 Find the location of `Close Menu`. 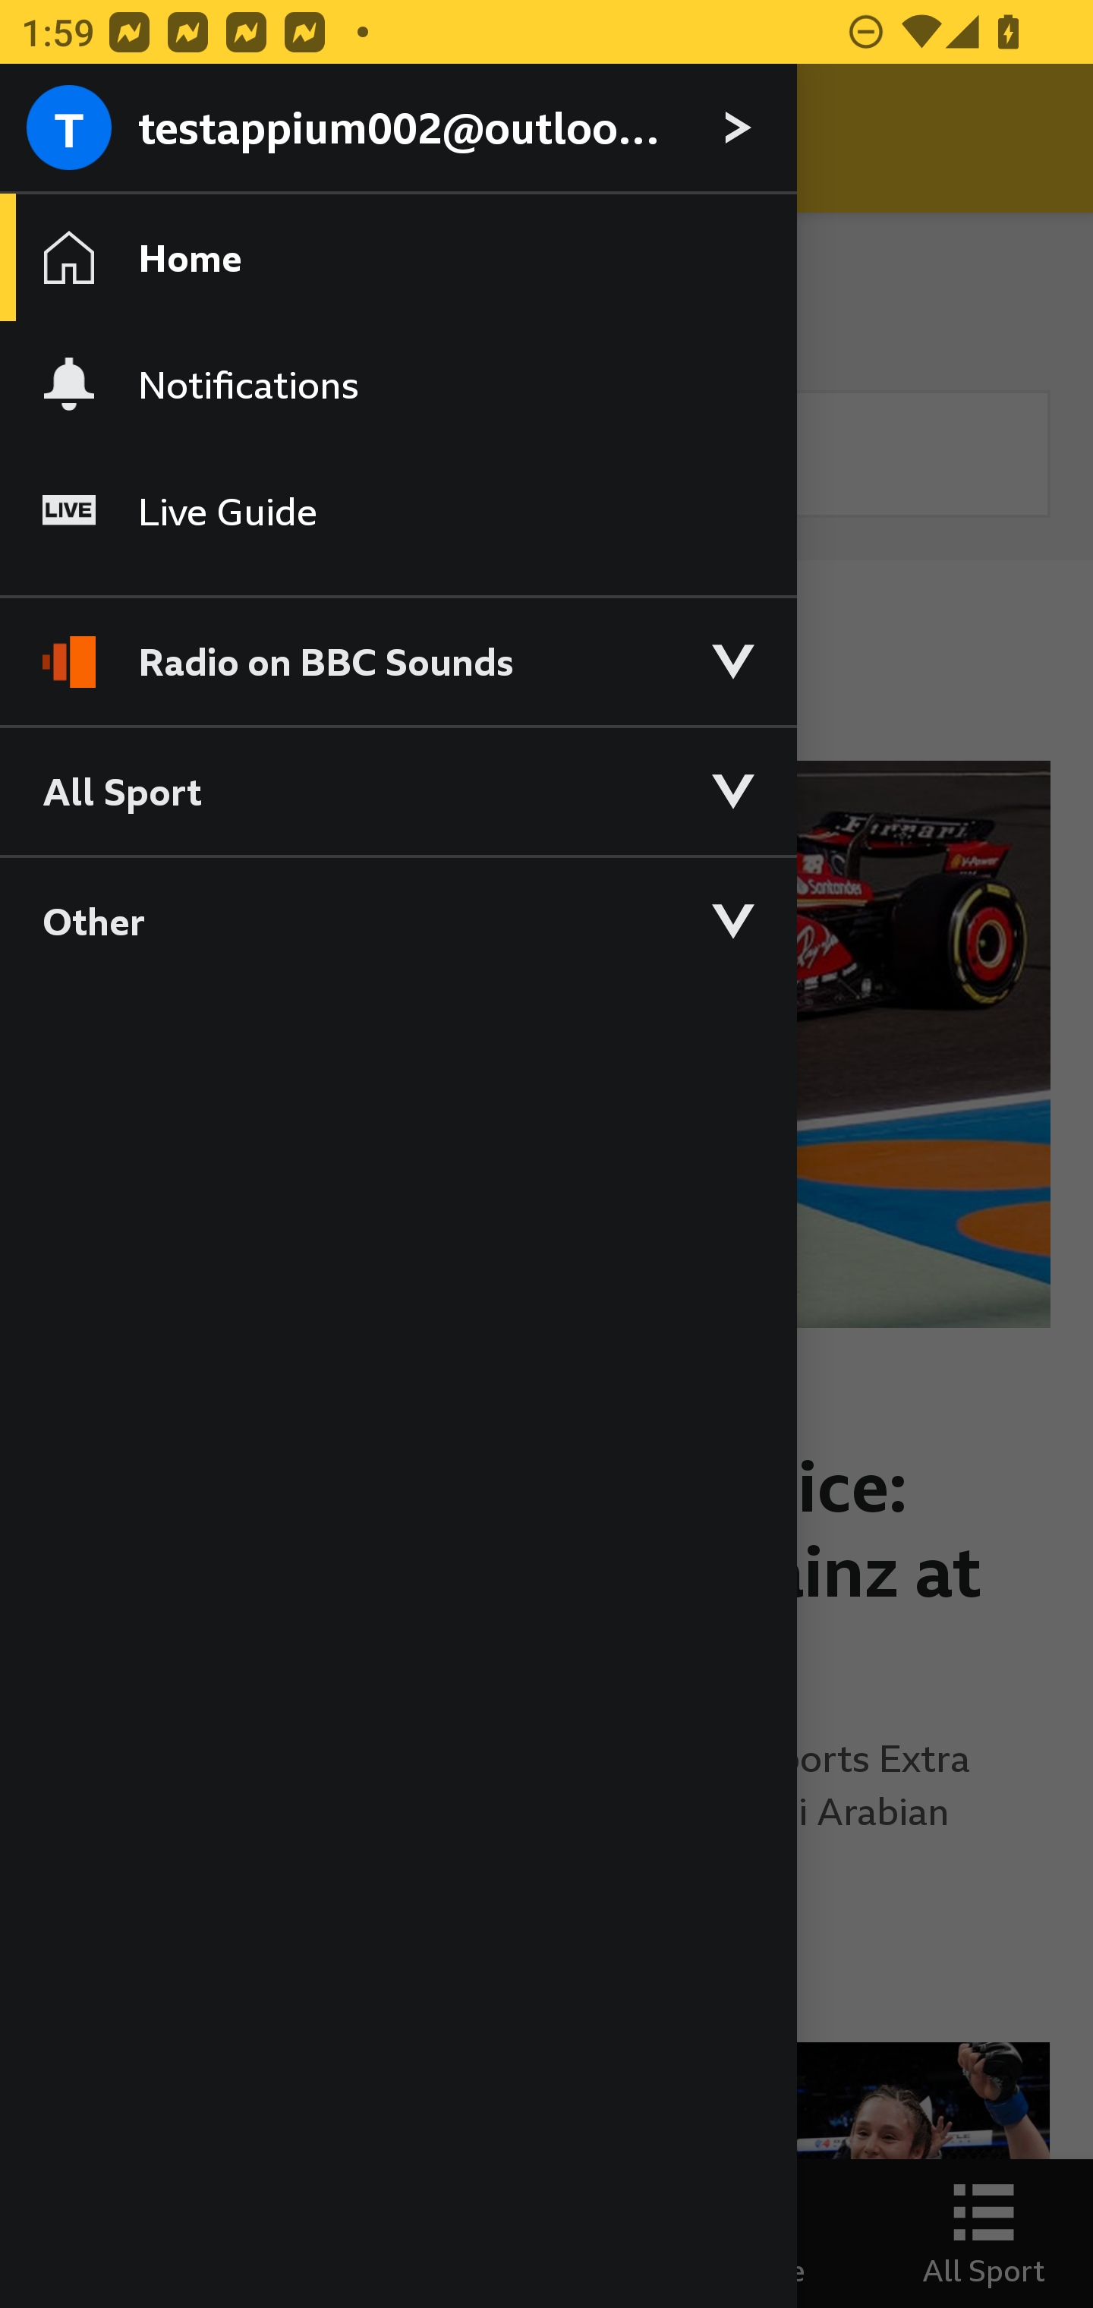

Close Menu is located at coordinates (74, 138).